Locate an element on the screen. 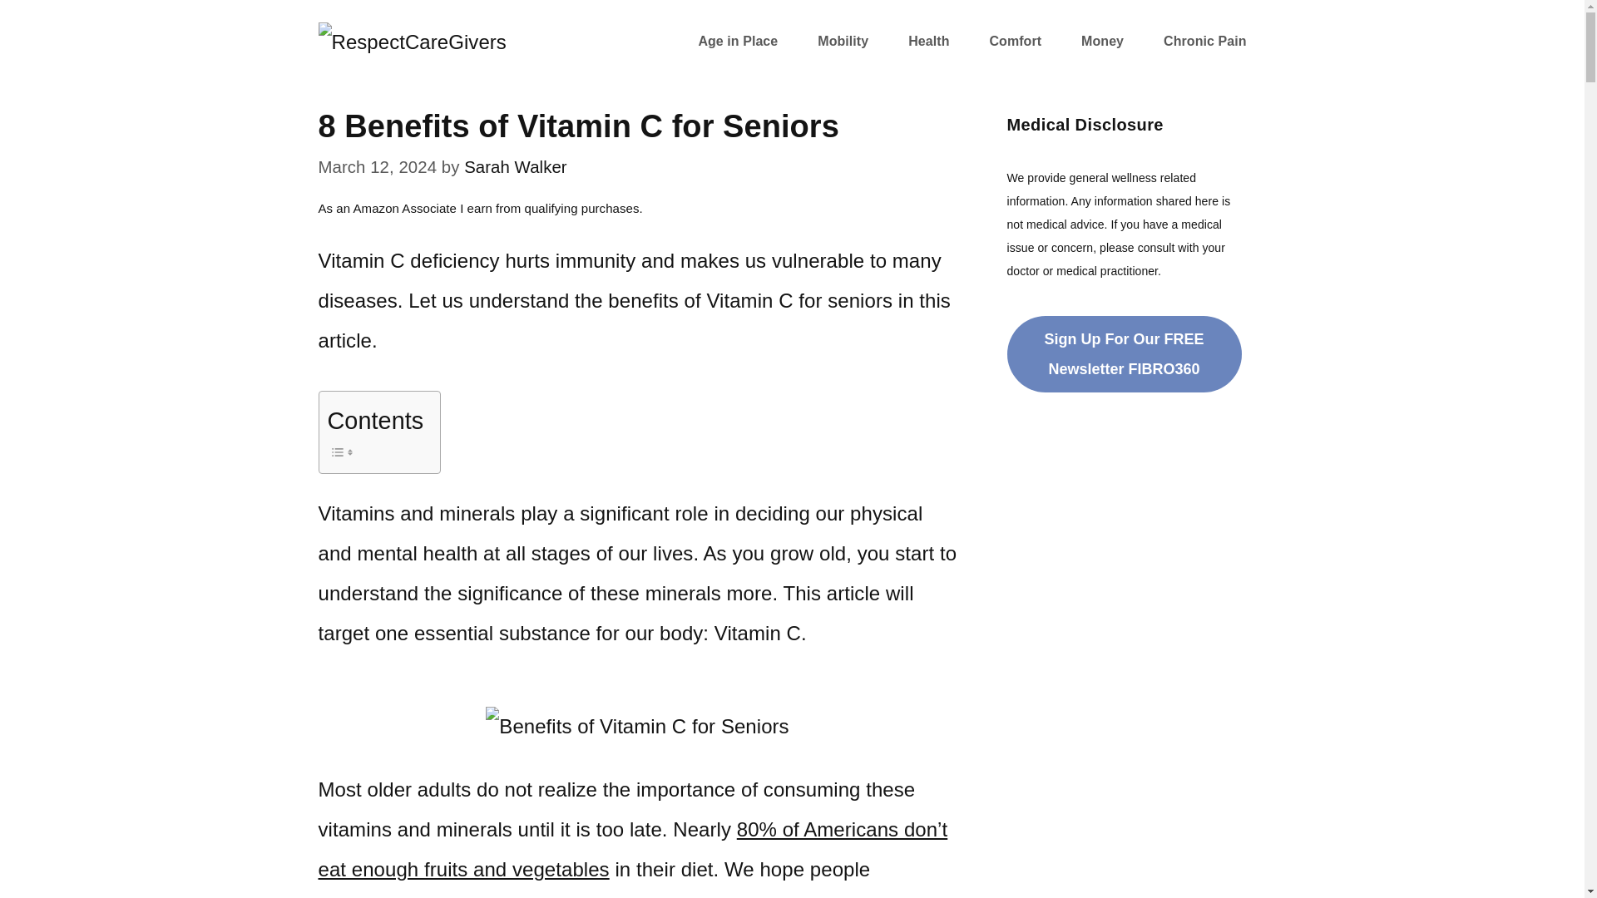 This screenshot has height=898, width=1597. Age in Place is located at coordinates (737, 42).